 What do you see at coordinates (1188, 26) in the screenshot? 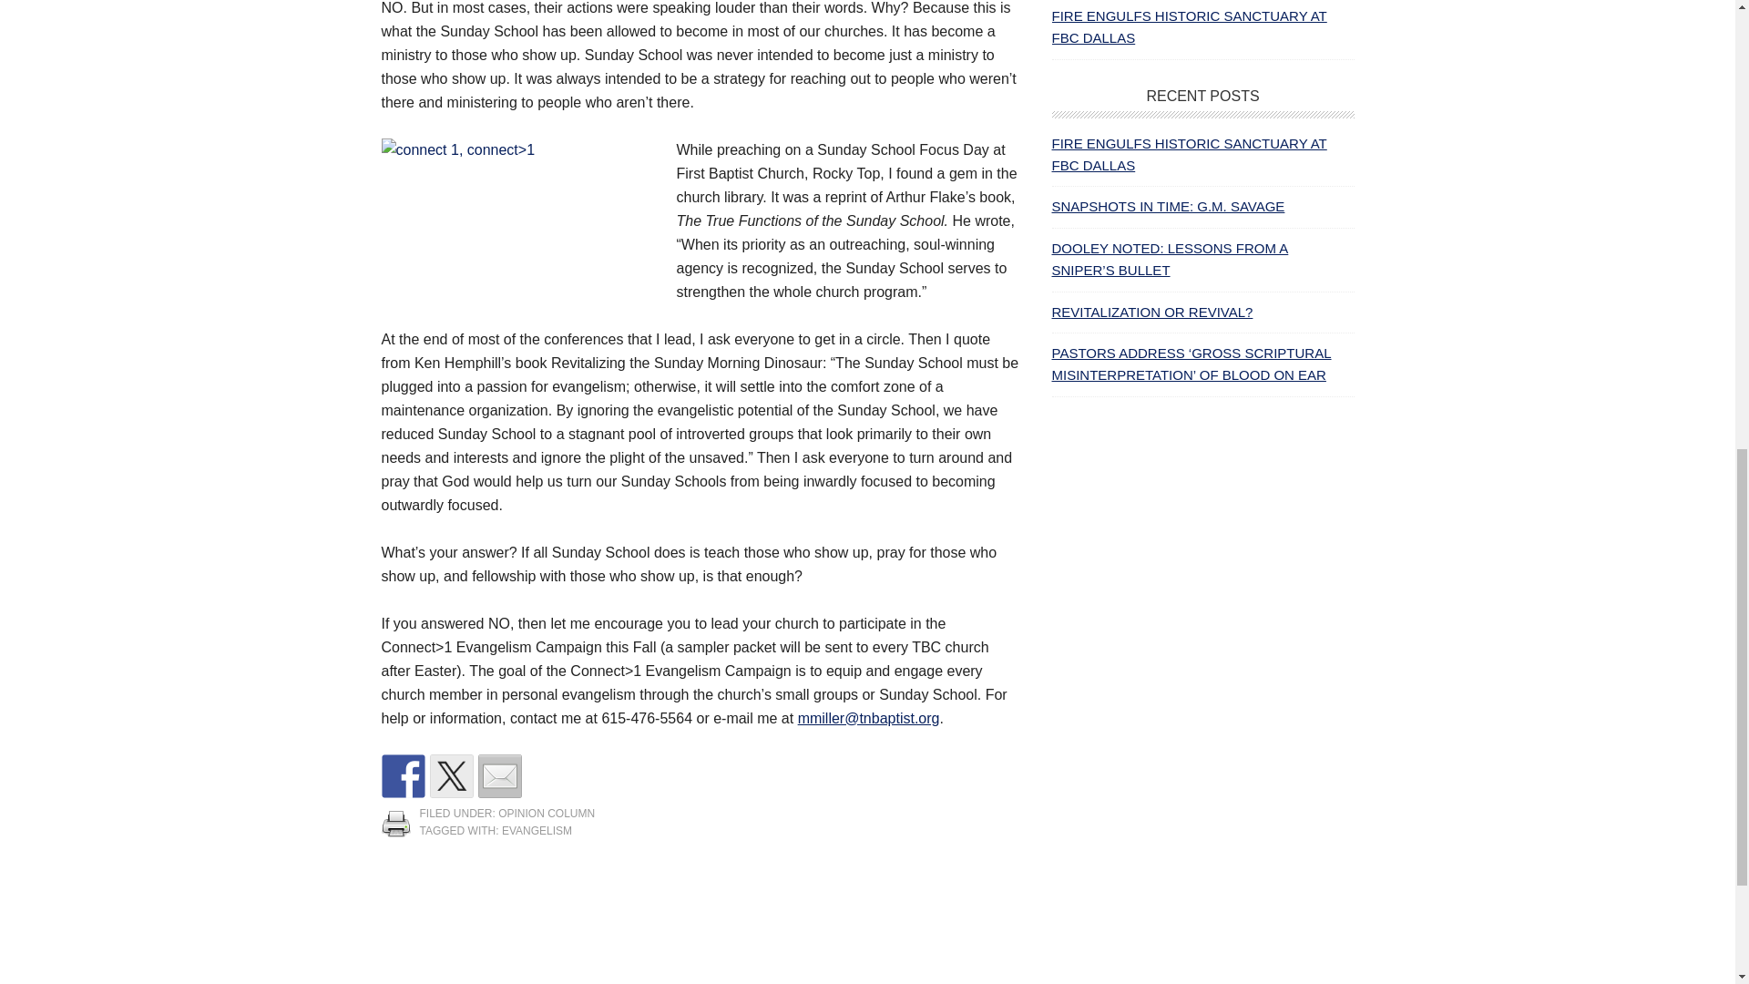
I see `FIRE ENGULFS HISTORIC SANCTUARY AT FBC DALLAS` at bounding box center [1188, 26].